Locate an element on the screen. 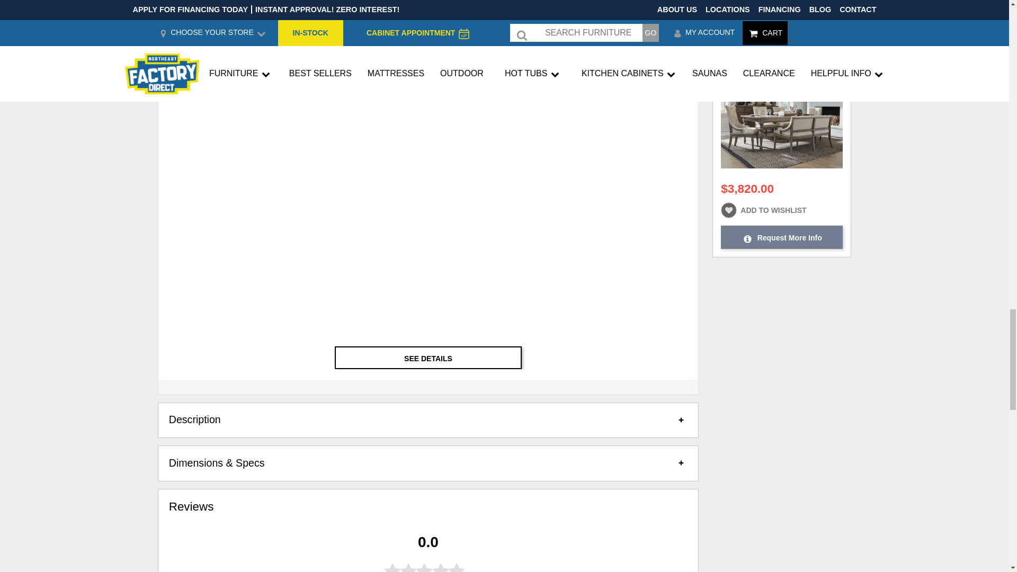 This screenshot has width=1017, height=572. See Details of Americana Farmhouse Pedestal Table is located at coordinates (428, 357).